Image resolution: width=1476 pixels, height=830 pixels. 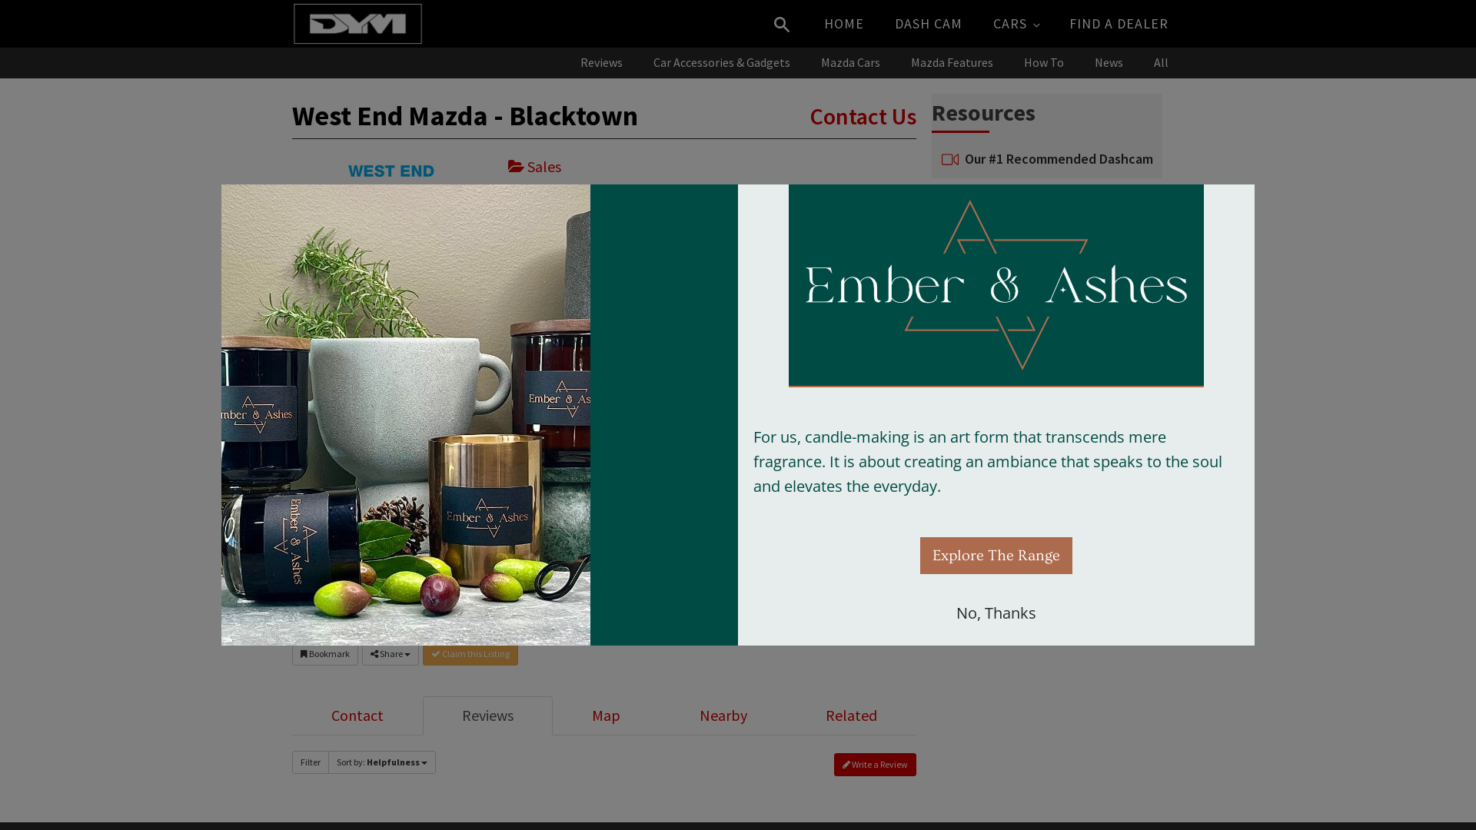 What do you see at coordinates (723, 716) in the screenshot?
I see `Nearby` at bounding box center [723, 716].